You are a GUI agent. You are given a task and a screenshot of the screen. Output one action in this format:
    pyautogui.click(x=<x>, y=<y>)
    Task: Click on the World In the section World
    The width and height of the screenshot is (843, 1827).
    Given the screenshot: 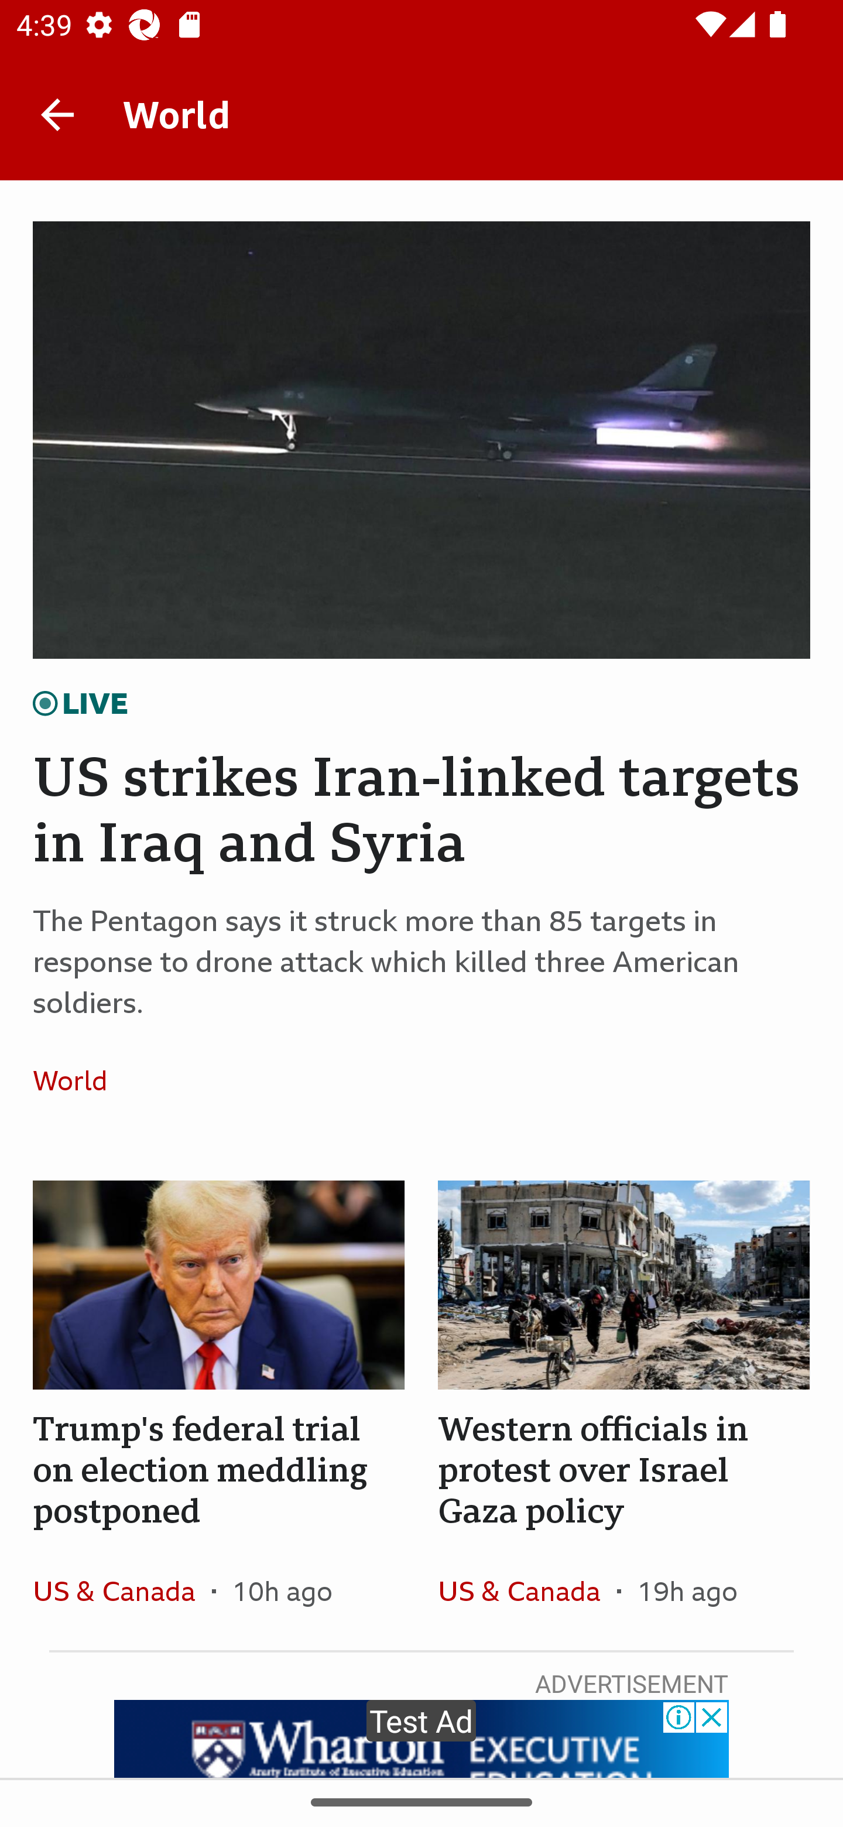 What is the action you would take?
    pyautogui.click(x=78, y=1080)
    